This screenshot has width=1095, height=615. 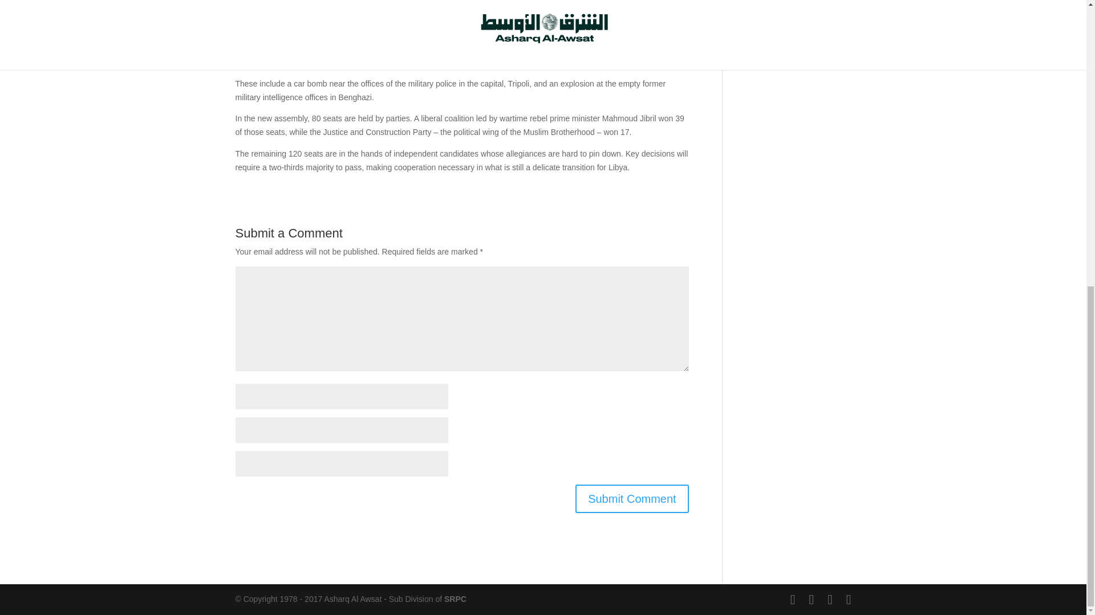 I want to click on SRPC, so click(x=455, y=599).